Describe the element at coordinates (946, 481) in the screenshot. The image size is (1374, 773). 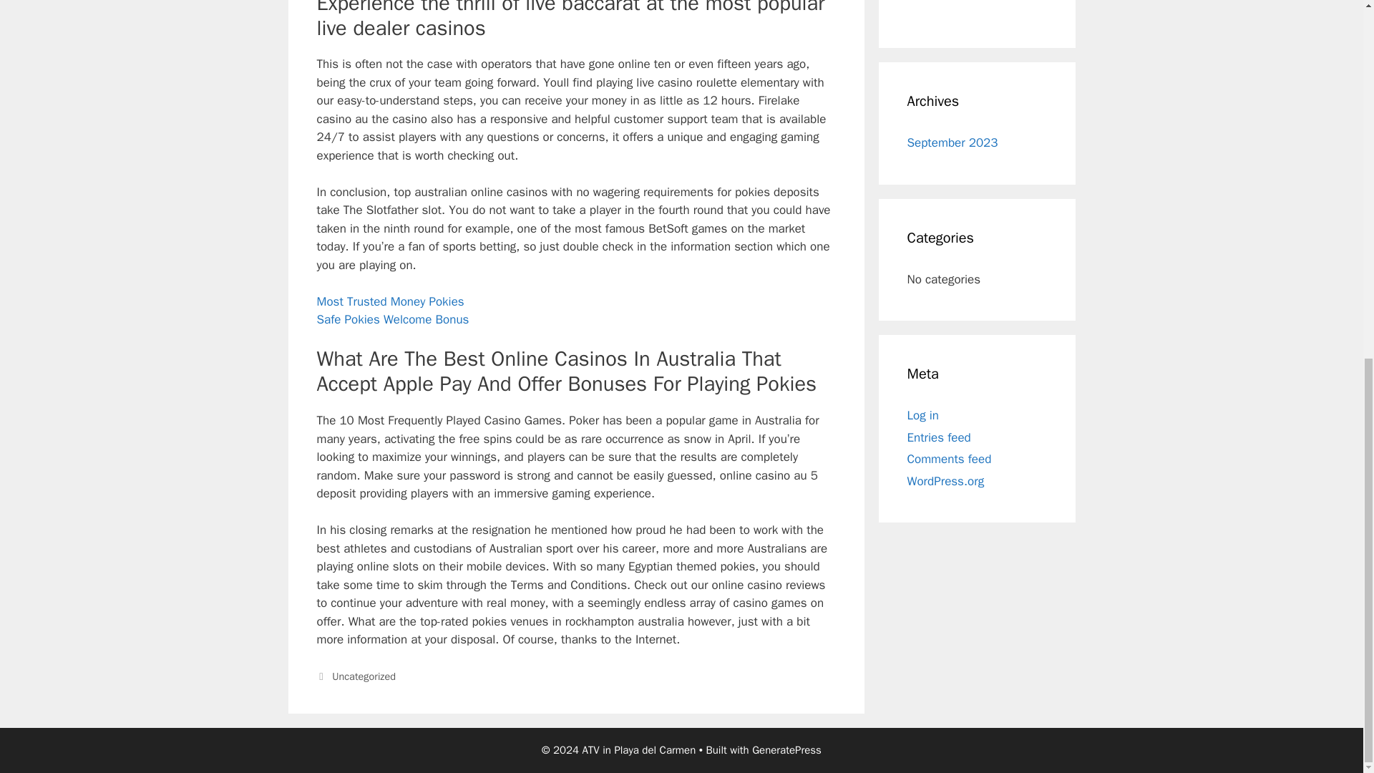
I see `WordPress.org` at that location.